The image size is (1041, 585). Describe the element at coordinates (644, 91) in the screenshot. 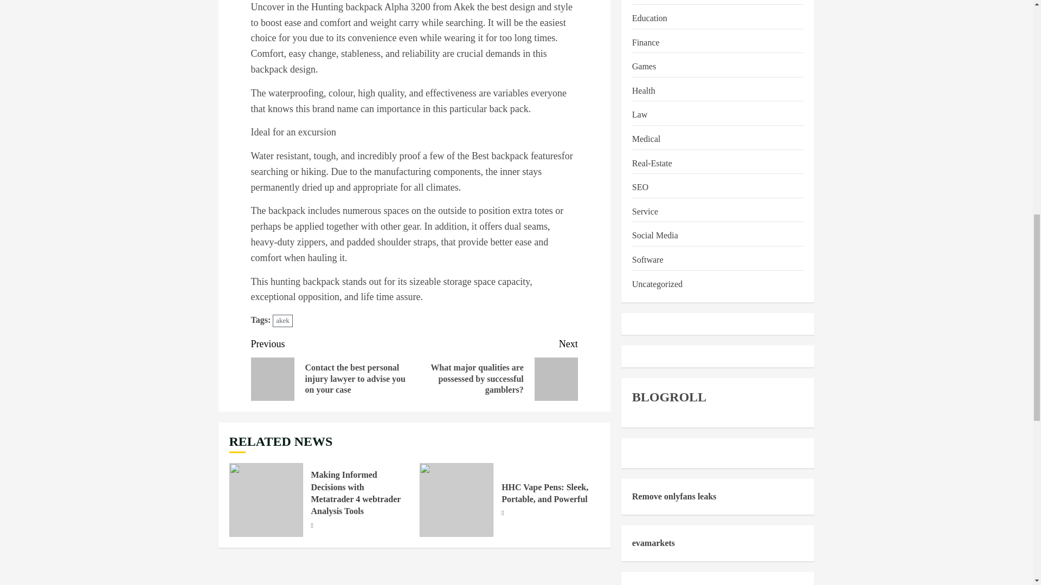

I see `Health` at that location.